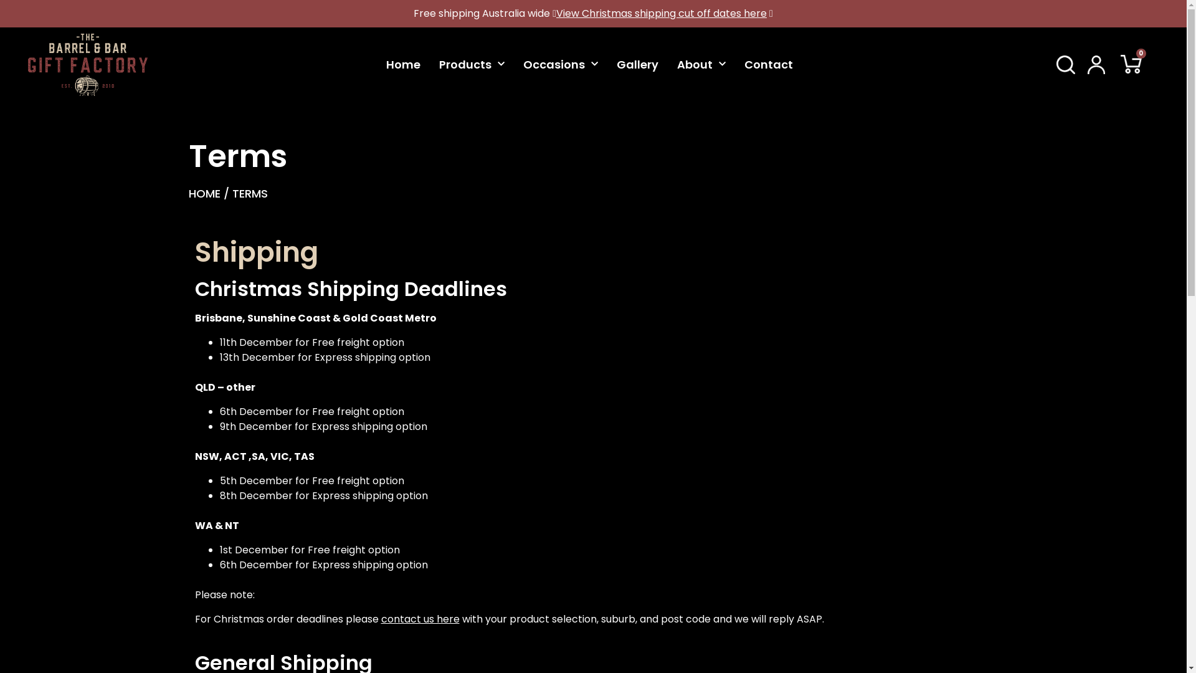 The height and width of the screenshot is (673, 1196). I want to click on About, so click(701, 65).